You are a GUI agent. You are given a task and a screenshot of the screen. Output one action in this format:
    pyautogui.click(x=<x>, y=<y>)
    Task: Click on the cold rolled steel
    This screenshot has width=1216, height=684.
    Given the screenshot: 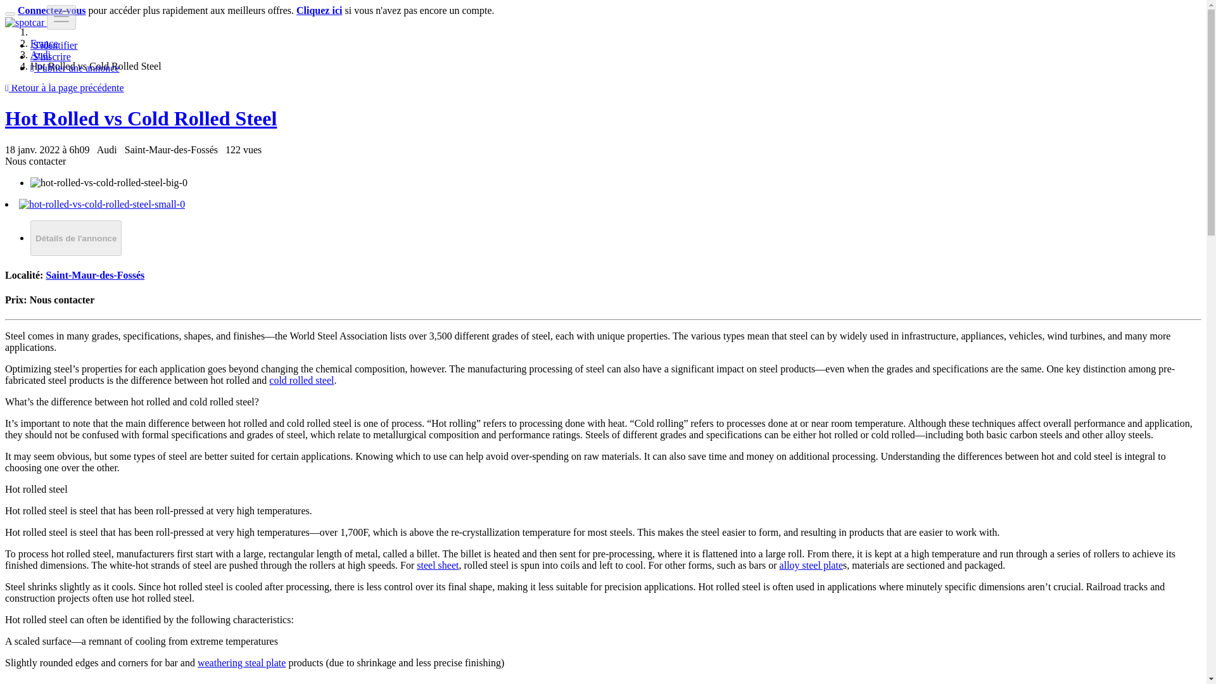 What is the action you would take?
    pyautogui.click(x=301, y=380)
    